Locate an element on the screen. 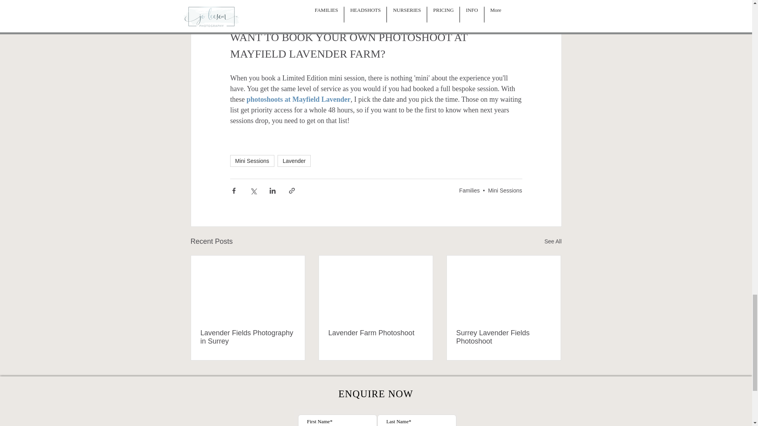  Lavender is located at coordinates (294, 161).